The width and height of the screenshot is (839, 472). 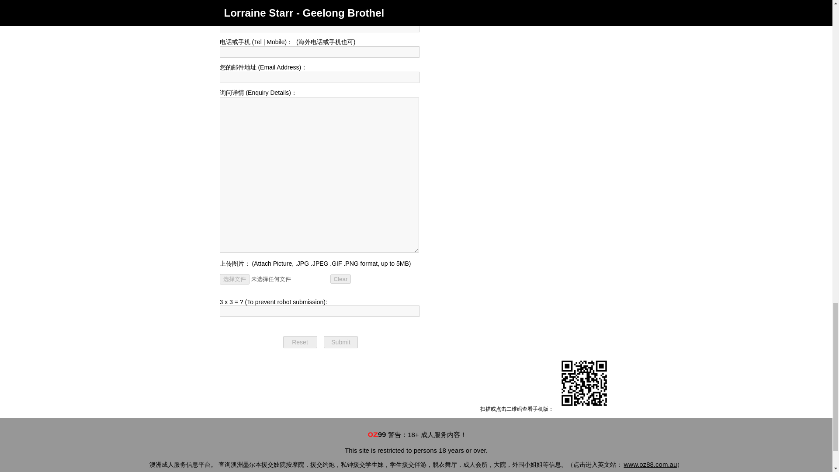 What do you see at coordinates (300, 342) in the screenshot?
I see `Reset` at bounding box center [300, 342].